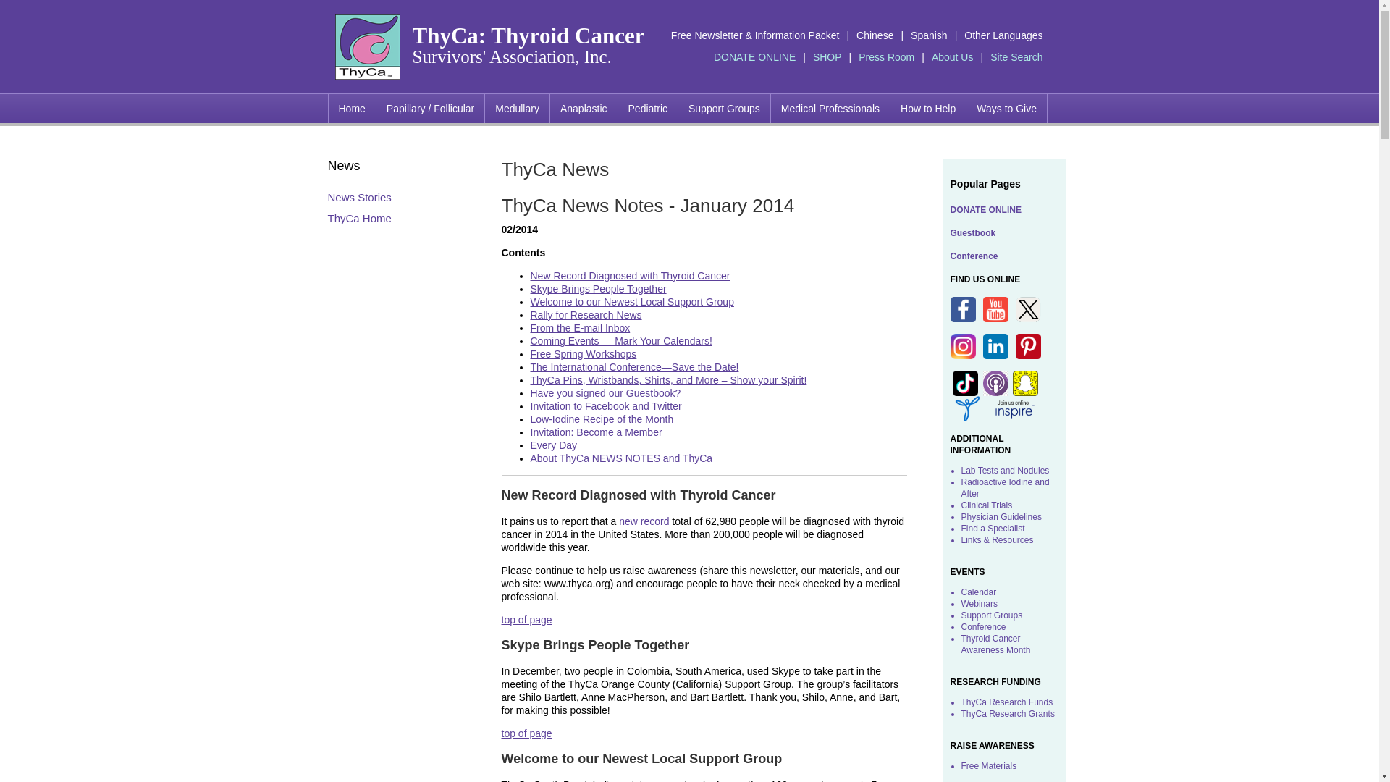 This screenshot has height=782, width=1390. I want to click on Support Groups, so click(724, 108).